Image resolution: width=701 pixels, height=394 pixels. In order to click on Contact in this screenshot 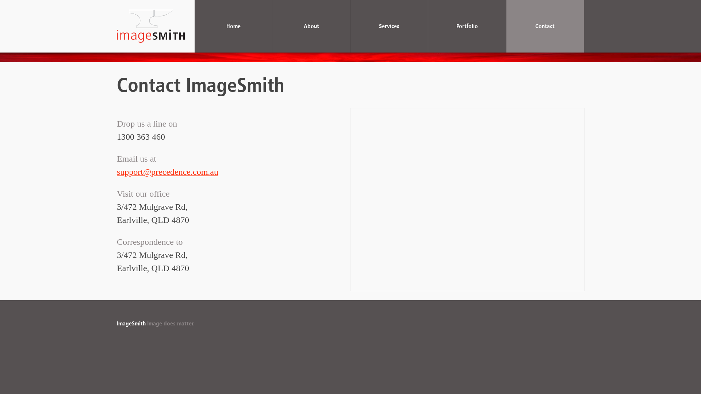, I will do `click(545, 26)`.